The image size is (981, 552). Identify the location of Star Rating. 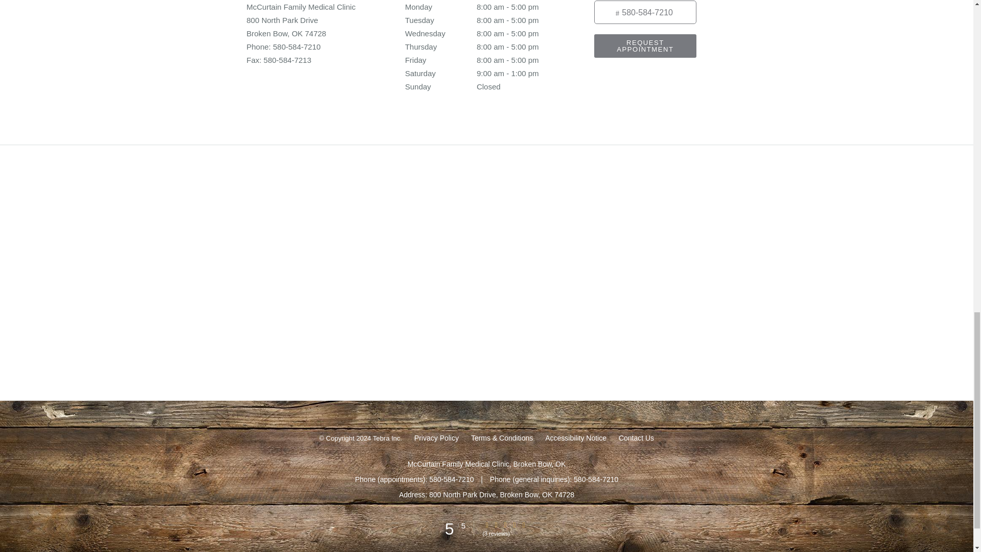
(523, 524).